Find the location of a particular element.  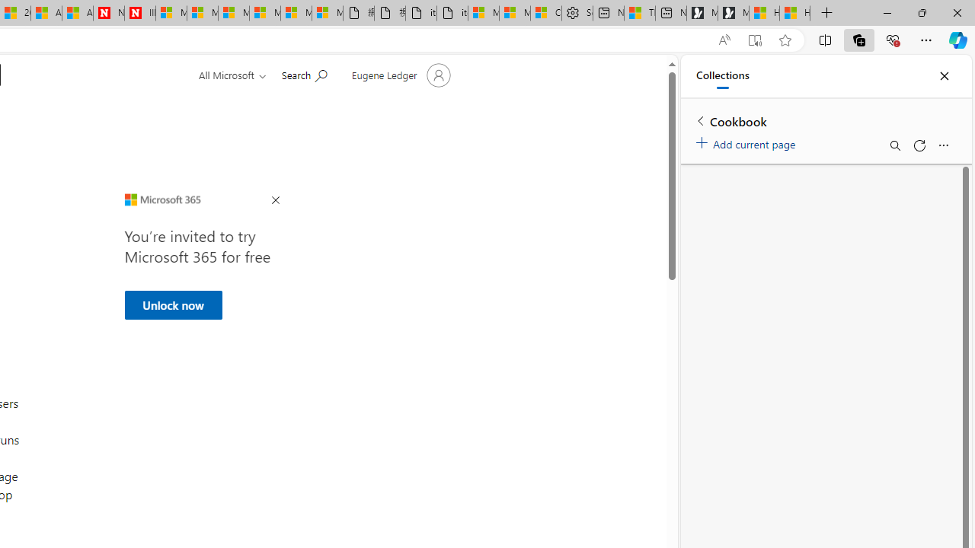

Read aloud this page (Ctrl+Shift+U) is located at coordinates (724, 40).